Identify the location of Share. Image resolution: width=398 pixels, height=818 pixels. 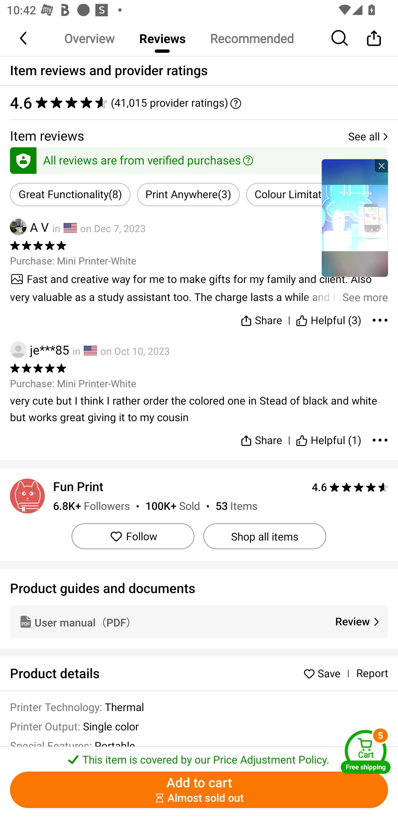
(374, 38).